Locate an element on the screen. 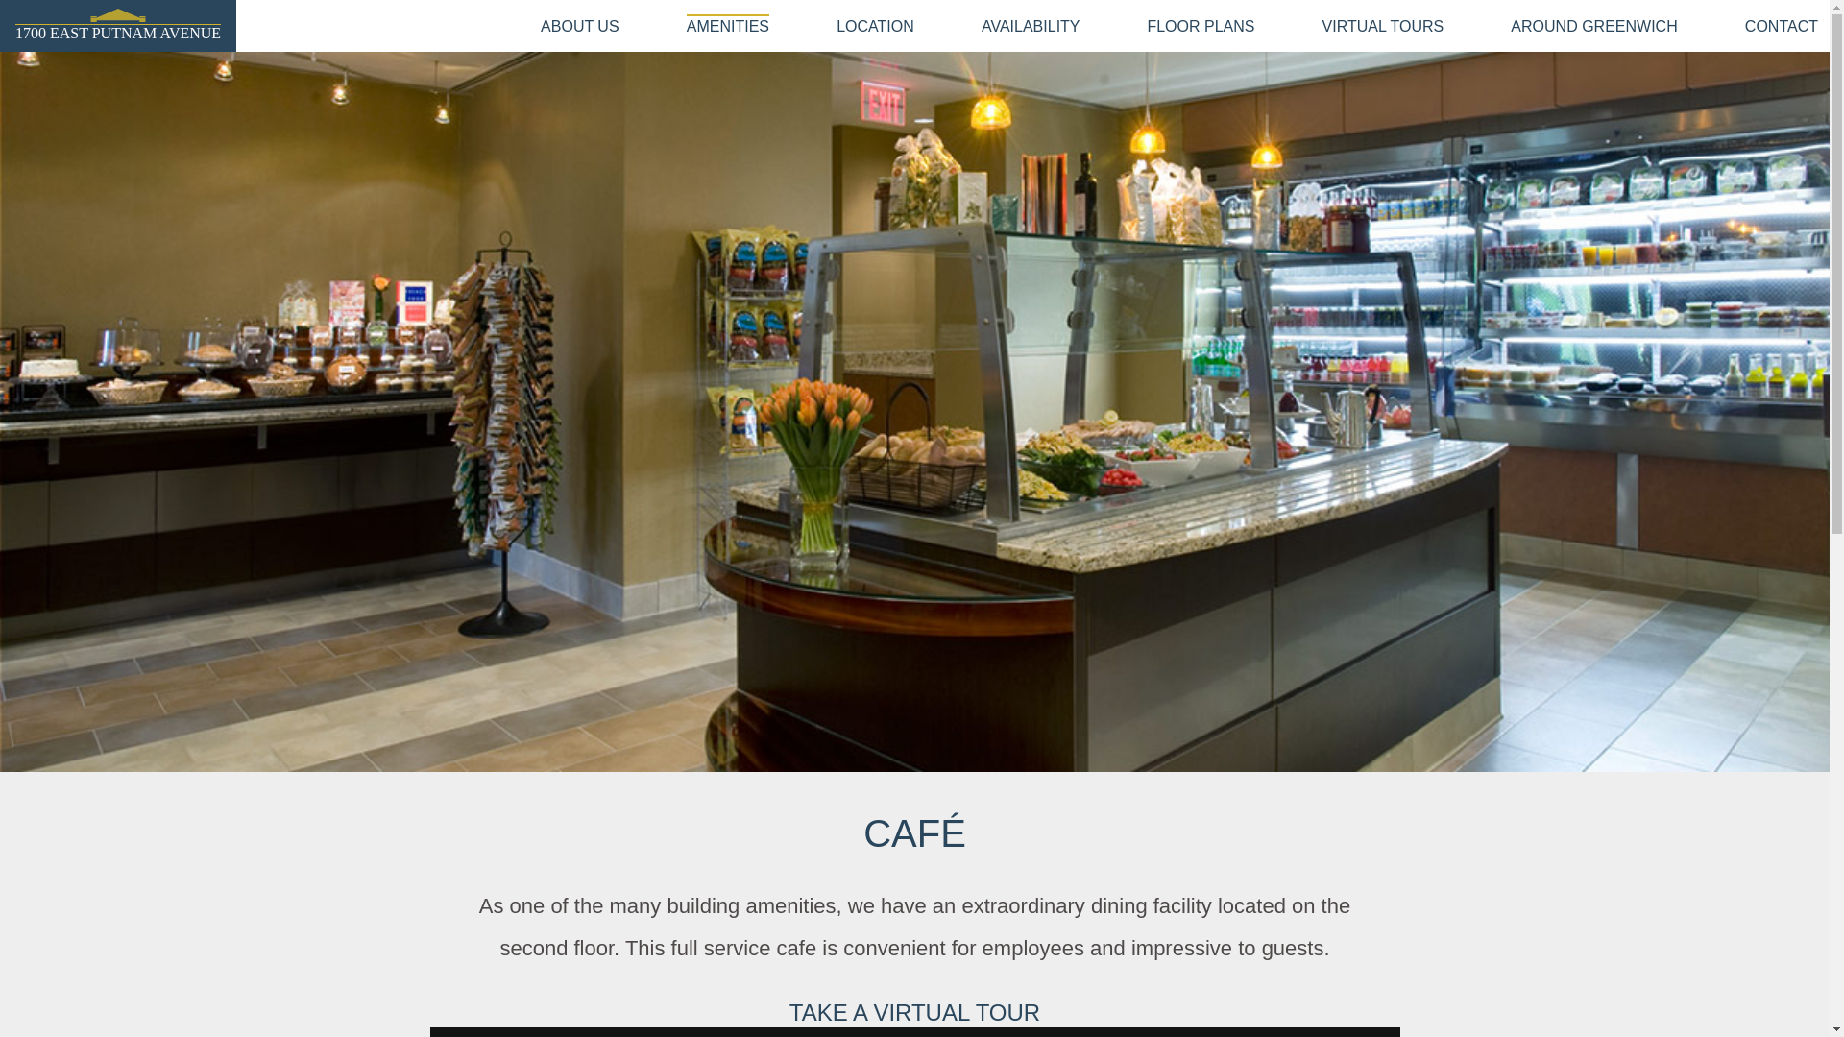 The image size is (1844, 1037). CONTACT is located at coordinates (1782, 27).